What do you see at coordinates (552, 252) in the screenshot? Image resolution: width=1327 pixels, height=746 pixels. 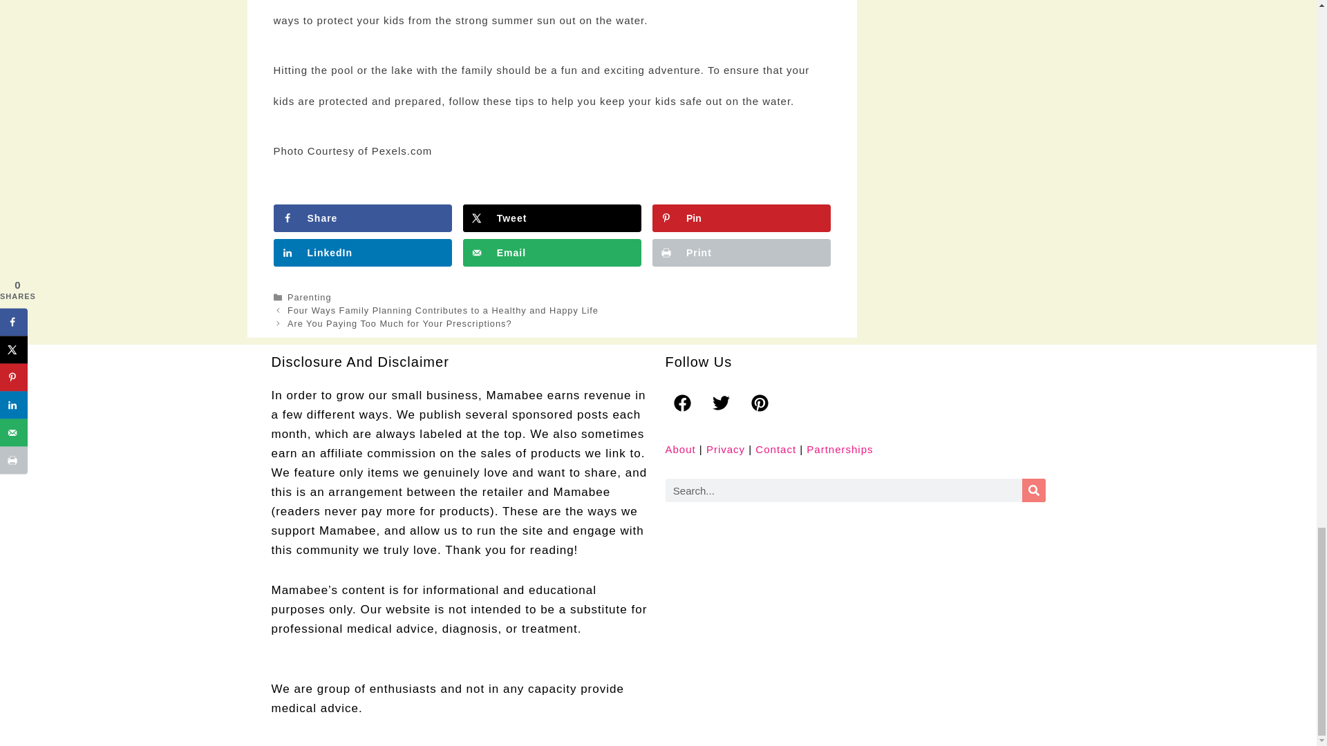 I see `Send over email` at bounding box center [552, 252].